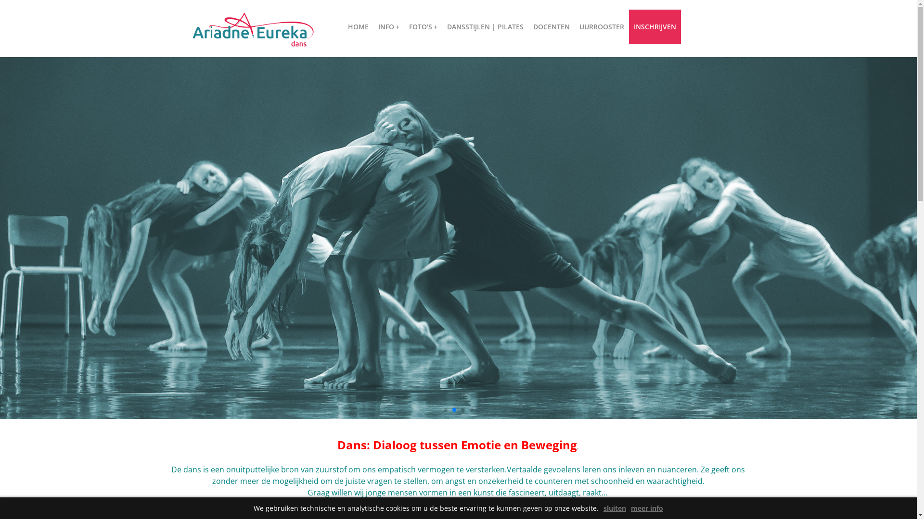 Image resolution: width=924 pixels, height=519 pixels. Describe the element at coordinates (389, 27) in the screenshot. I see `INFO+` at that location.